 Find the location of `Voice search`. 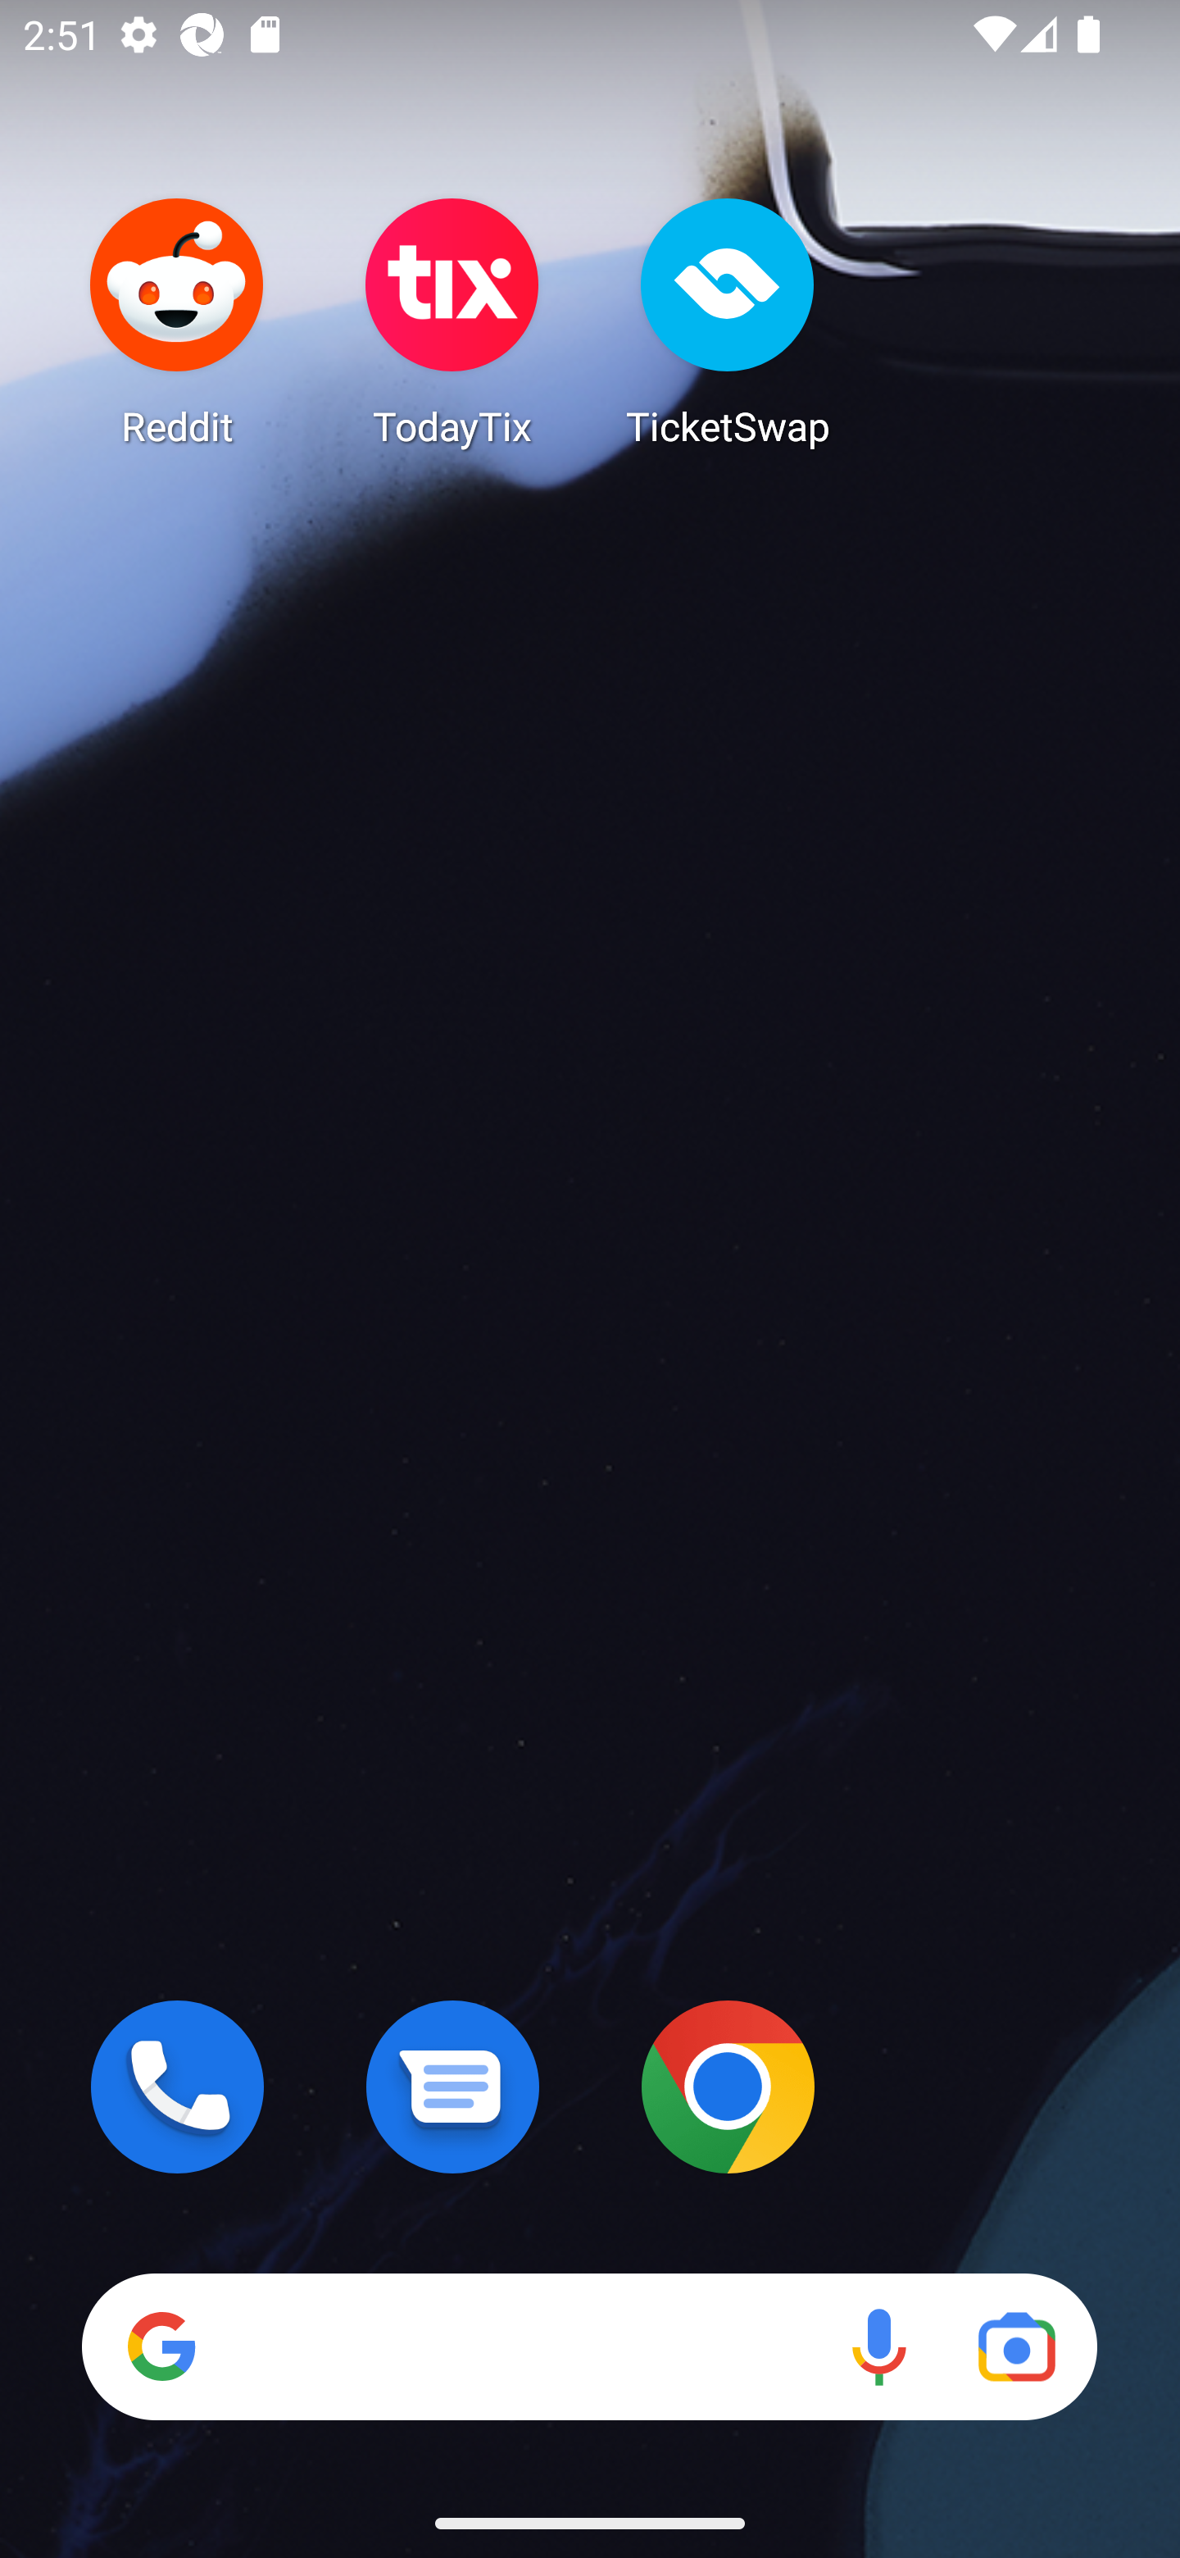

Voice search is located at coordinates (878, 2346).